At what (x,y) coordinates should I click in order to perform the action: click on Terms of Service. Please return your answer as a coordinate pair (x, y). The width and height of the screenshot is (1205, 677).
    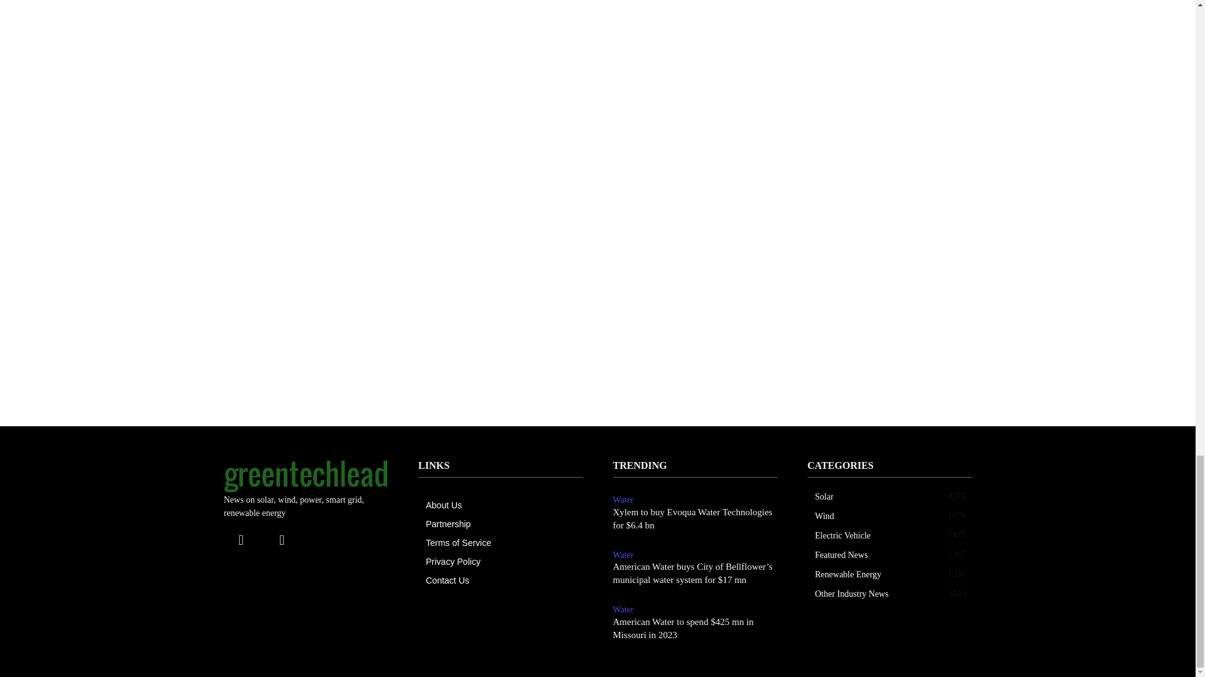
    Looking at the image, I should click on (503, 543).